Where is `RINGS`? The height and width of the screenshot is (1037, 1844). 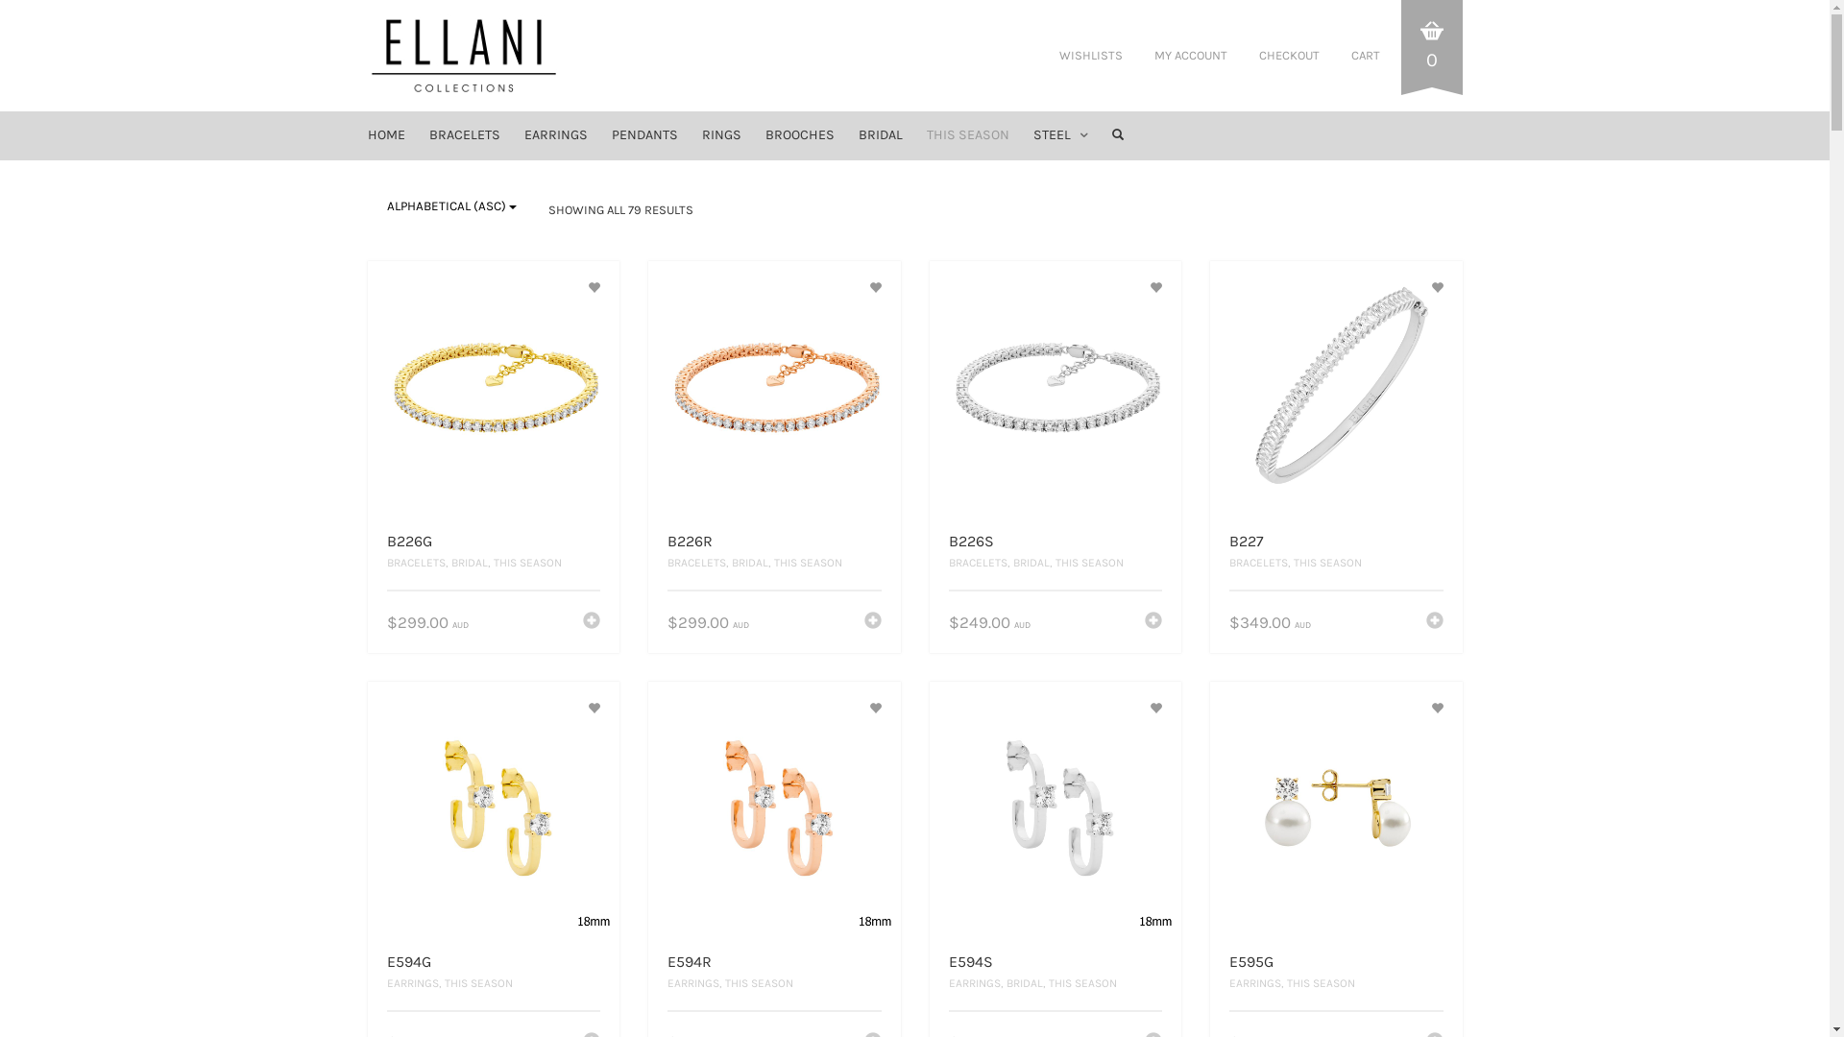 RINGS is located at coordinates (720, 135).